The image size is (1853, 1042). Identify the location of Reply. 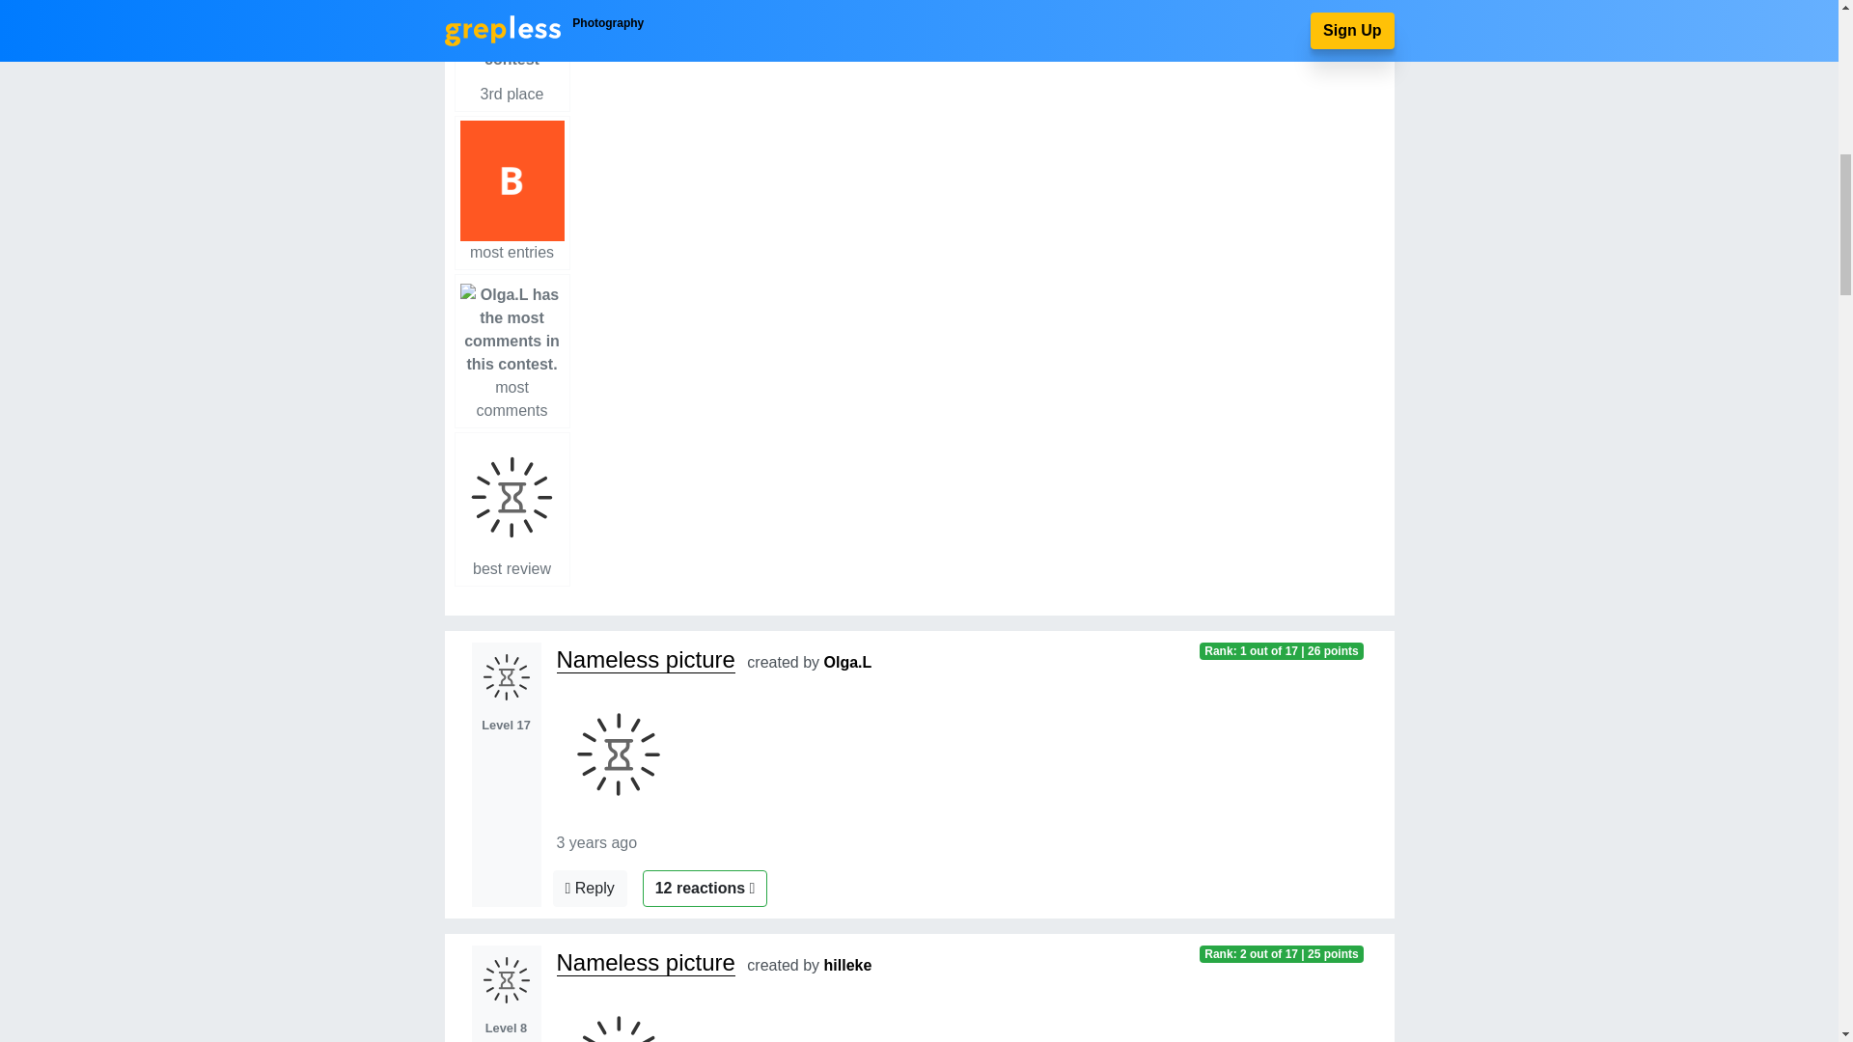
(589, 888).